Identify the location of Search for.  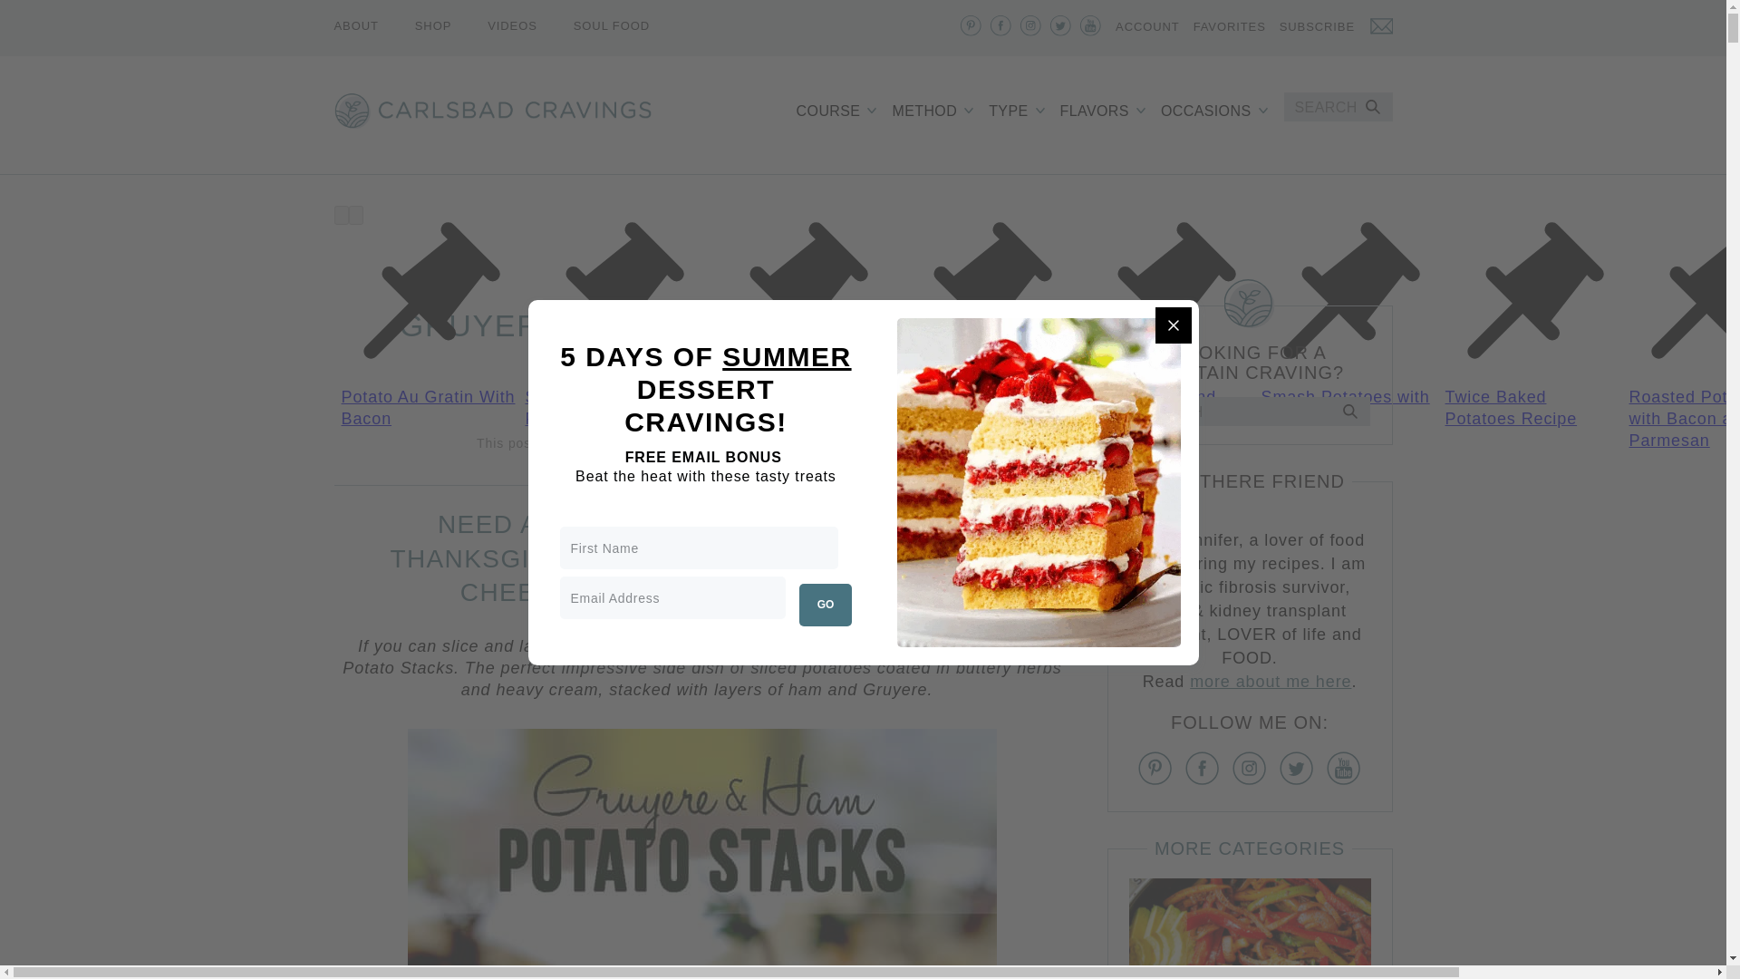
(1338, 106).